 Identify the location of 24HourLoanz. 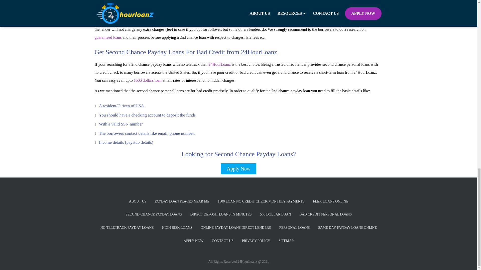
(219, 64).